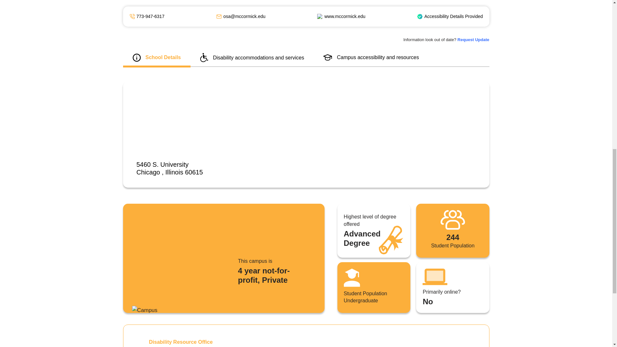 The width and height of the screenshot is (617, 347). I want to click on 773-947-6317, so click(150, 16).